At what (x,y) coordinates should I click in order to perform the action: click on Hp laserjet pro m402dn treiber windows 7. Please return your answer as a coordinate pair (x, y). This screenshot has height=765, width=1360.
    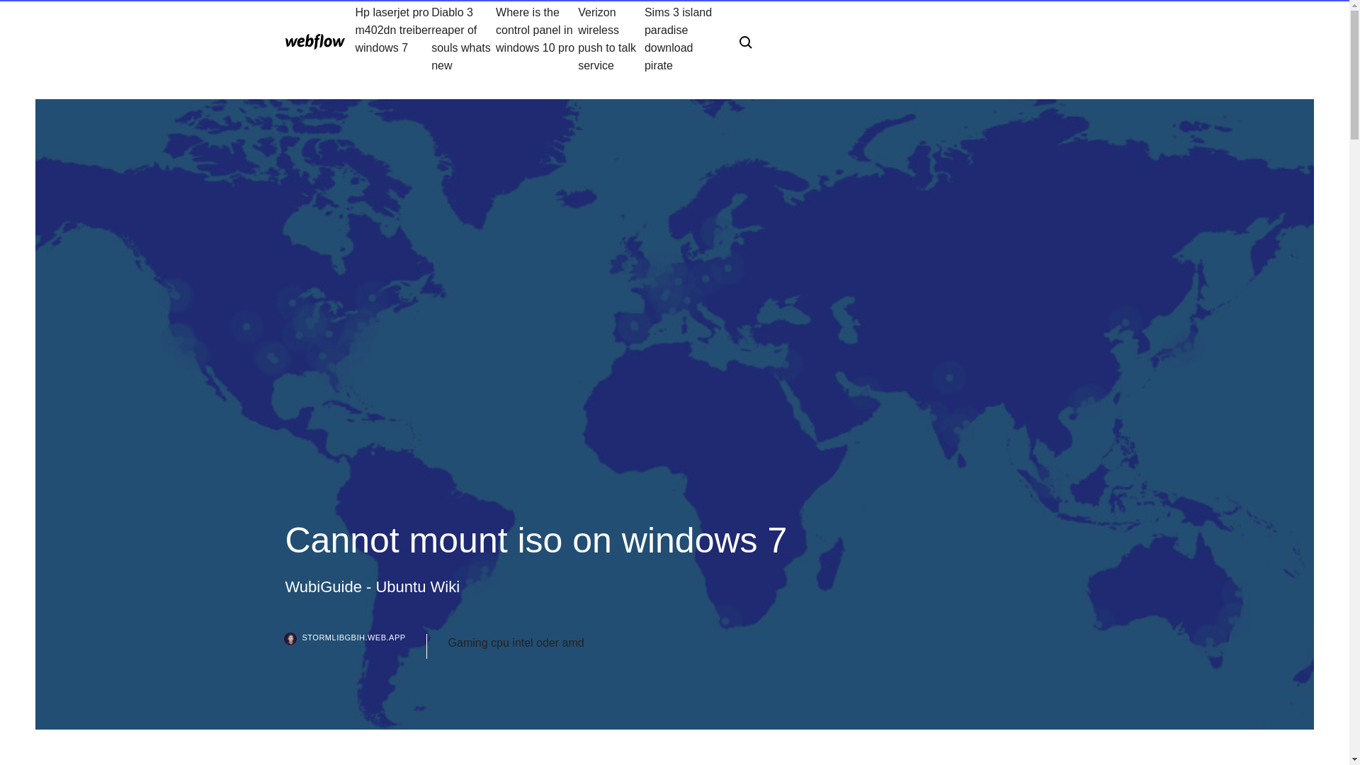
    Looking at the image, I should click on (394, 38).